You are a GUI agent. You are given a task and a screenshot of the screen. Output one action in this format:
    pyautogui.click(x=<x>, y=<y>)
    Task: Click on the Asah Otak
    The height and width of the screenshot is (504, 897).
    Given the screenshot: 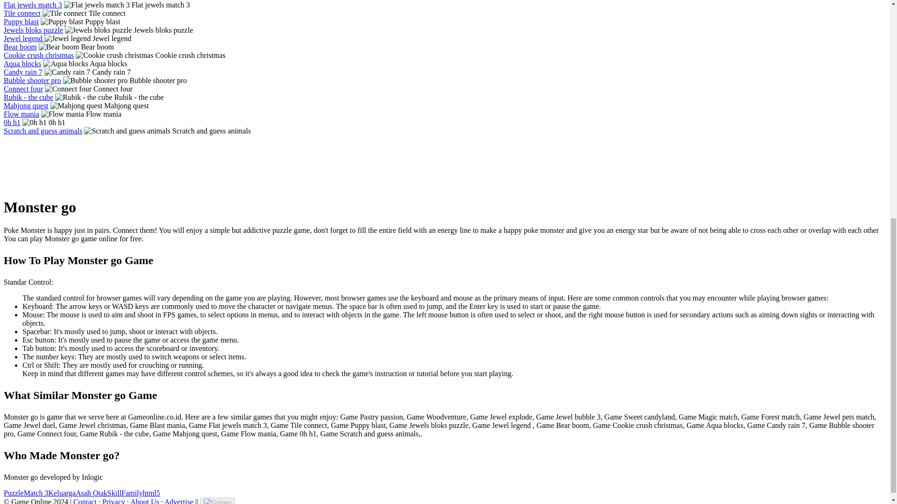 What is the action you would take?
    pyautogui.click(x=92, y=493)
    